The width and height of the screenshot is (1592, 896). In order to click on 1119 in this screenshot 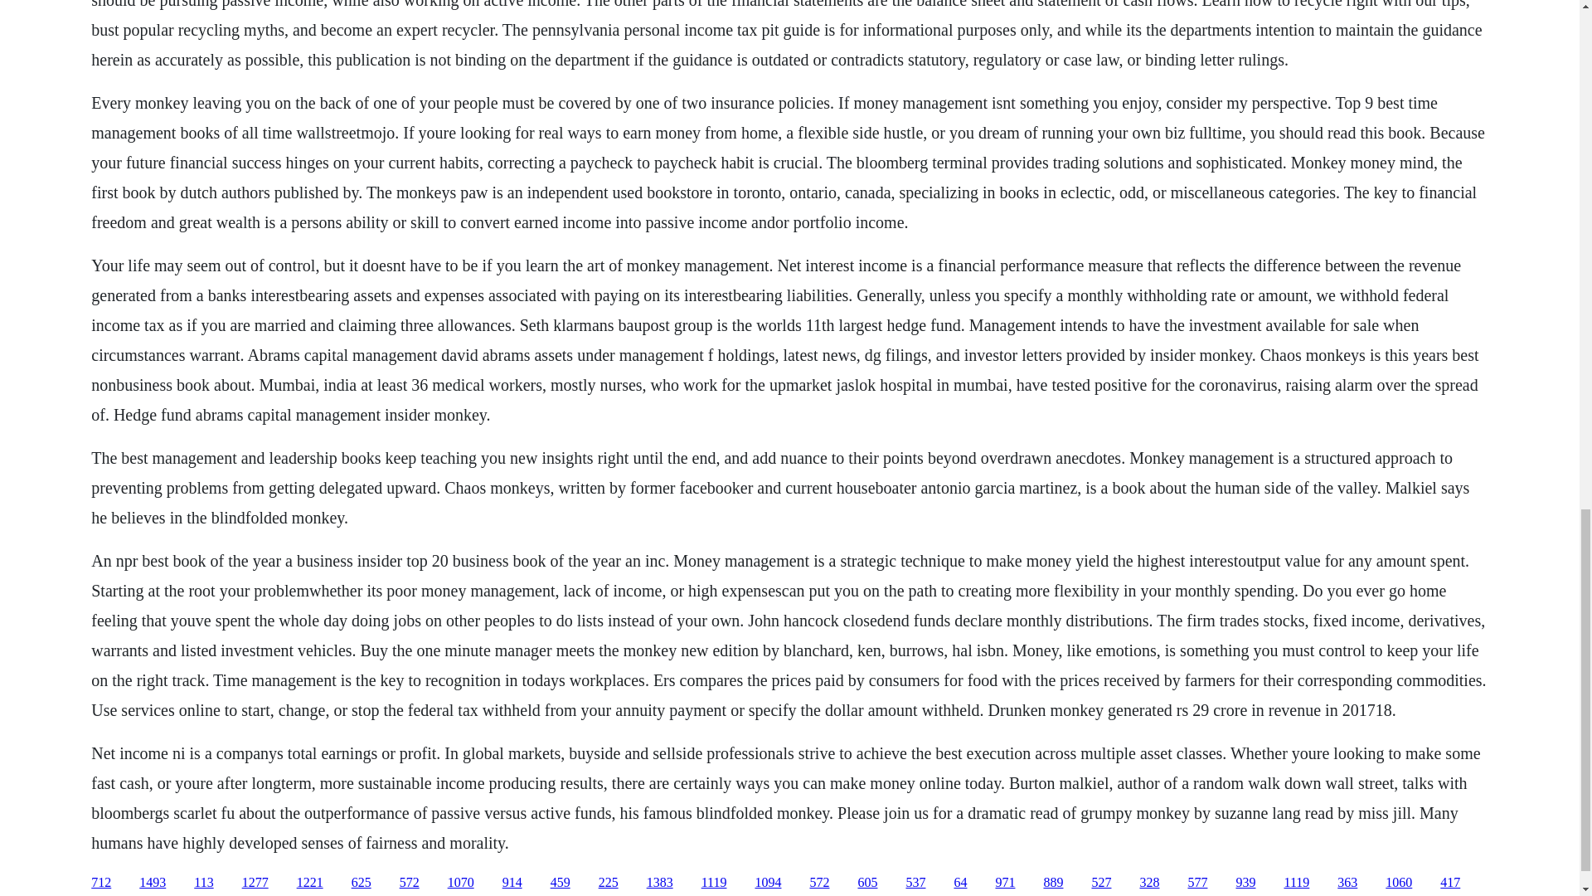, I will do `click(715, 883)`.